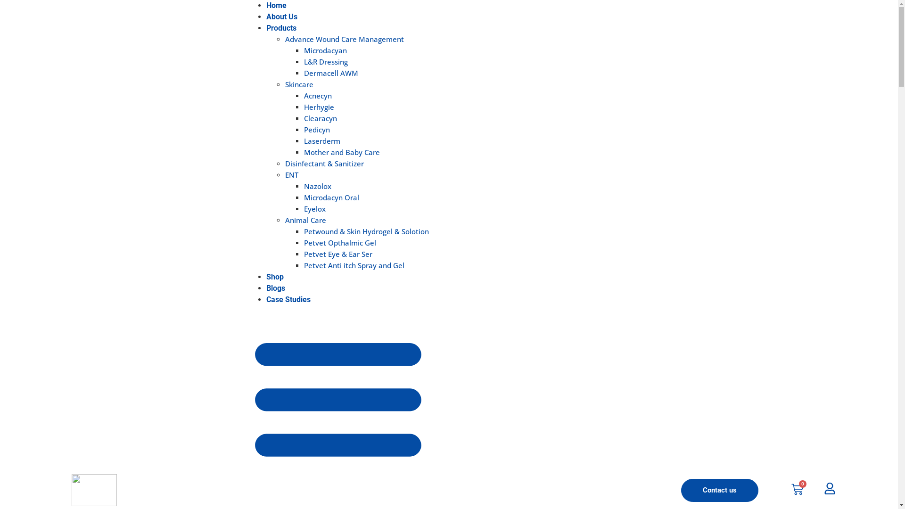  Describe the element at coordinates (281, 28) in the screenshot. I see `Products` at that location.